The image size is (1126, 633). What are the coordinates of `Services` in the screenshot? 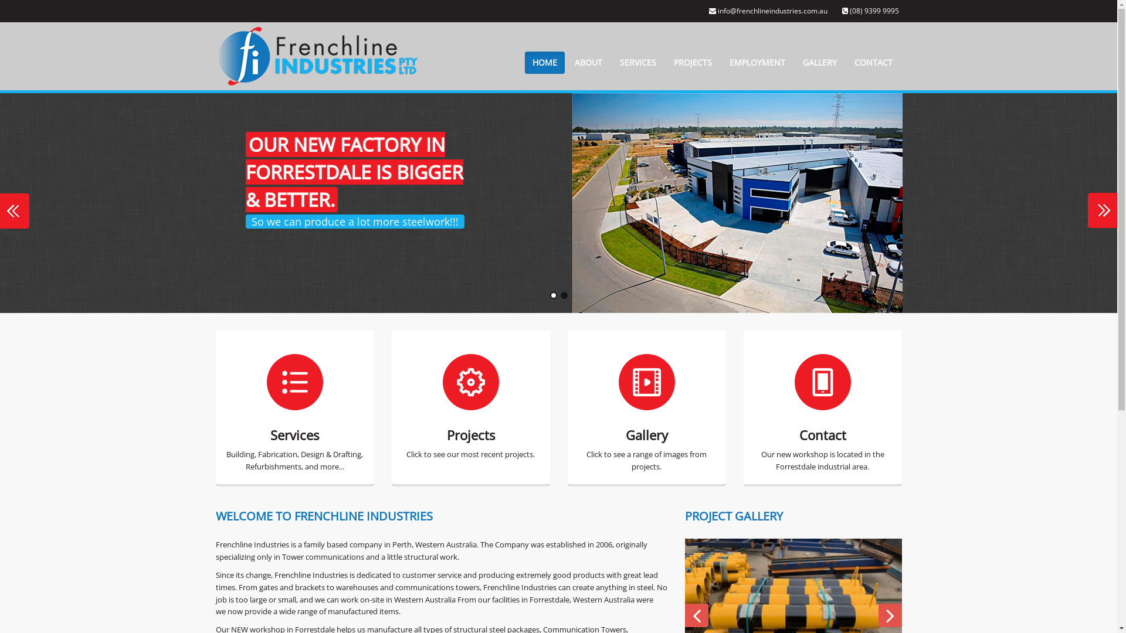 It's located at (295, 382).